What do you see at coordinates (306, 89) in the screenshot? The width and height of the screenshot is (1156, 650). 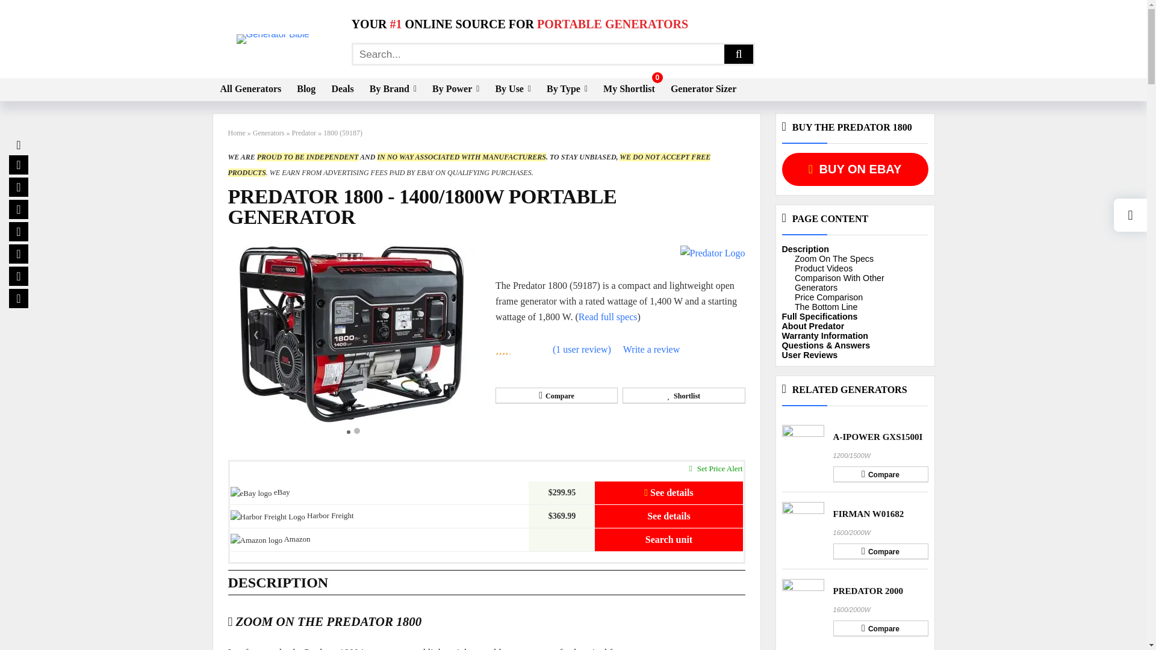 I see `Blog` at bounding box center [306, 89].